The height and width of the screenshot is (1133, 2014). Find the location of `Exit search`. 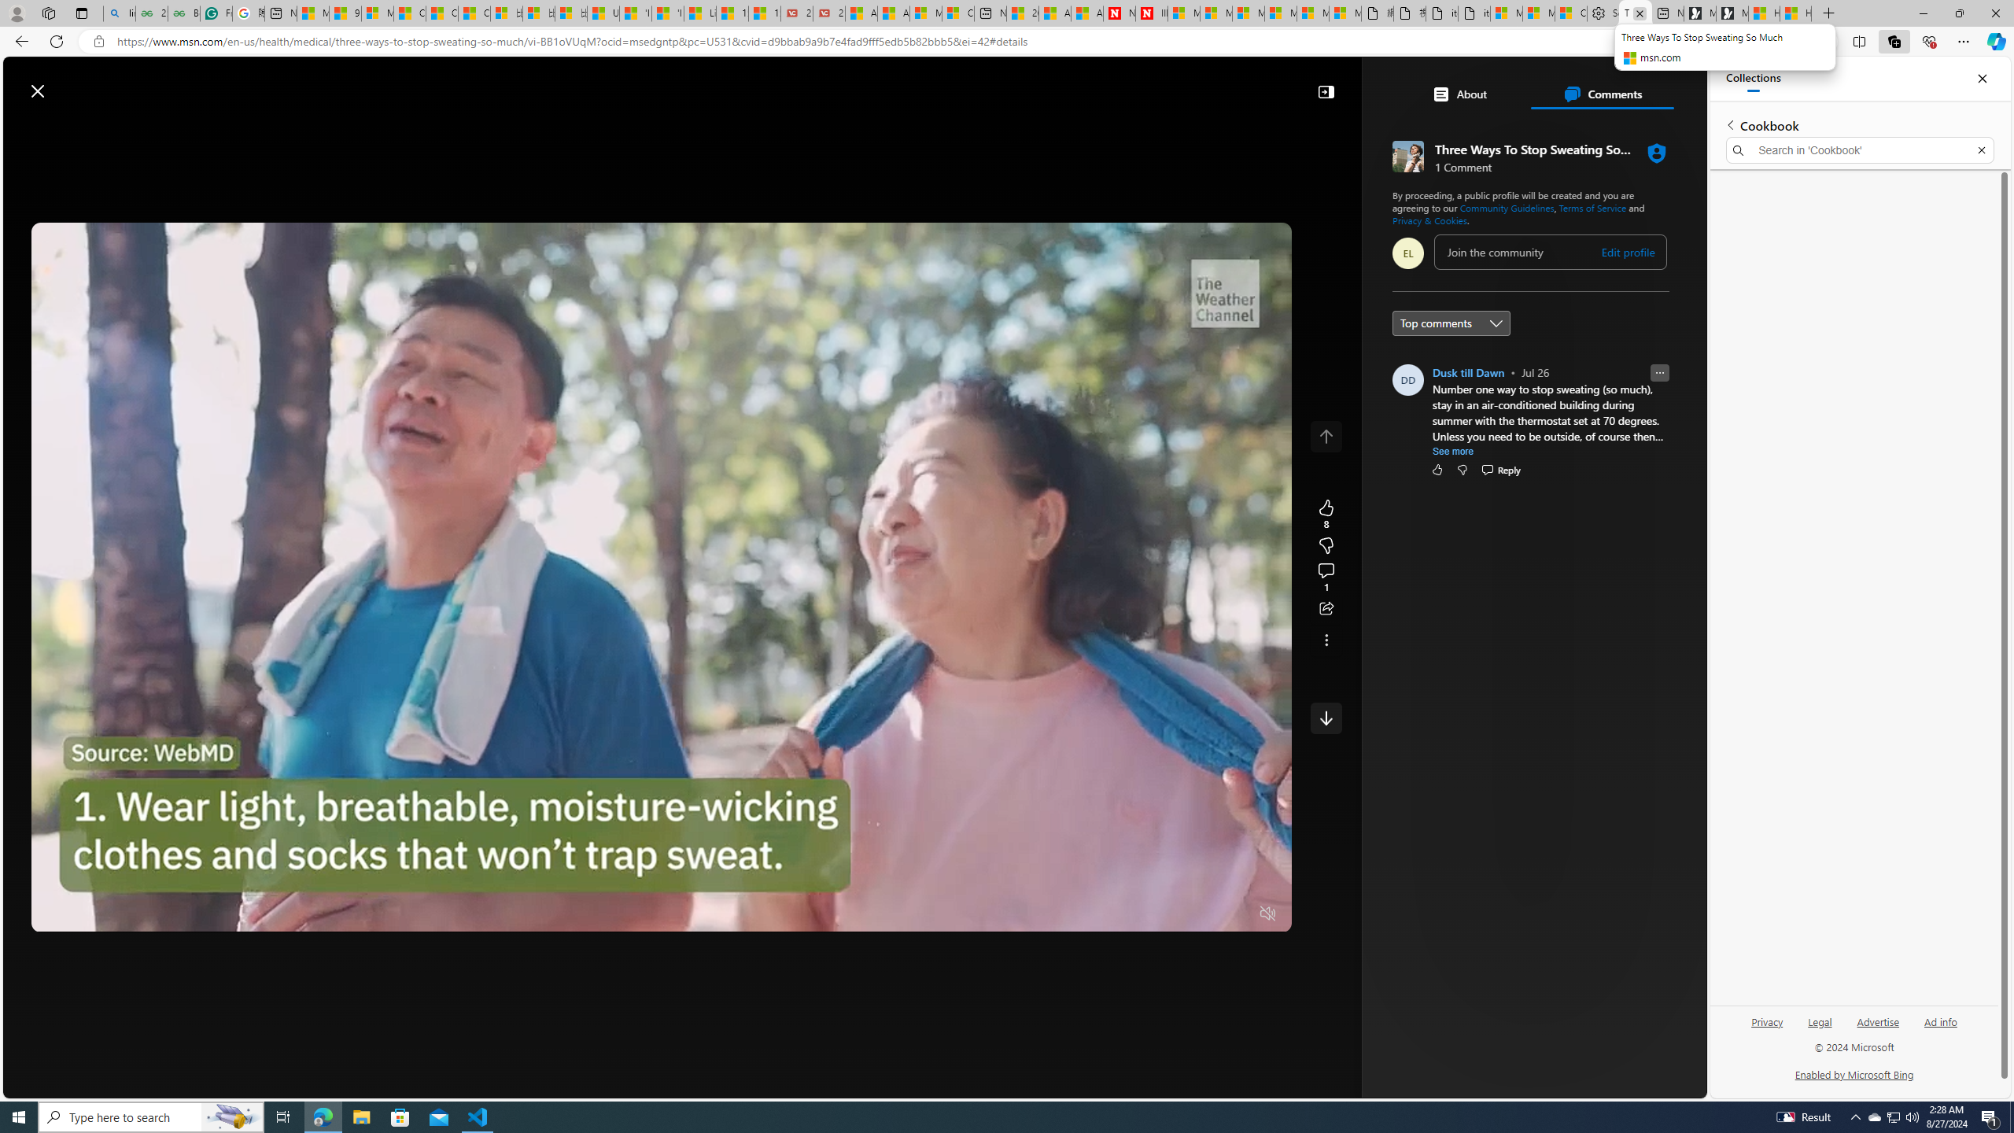

Exit search is located at coordinates (1981, 150).